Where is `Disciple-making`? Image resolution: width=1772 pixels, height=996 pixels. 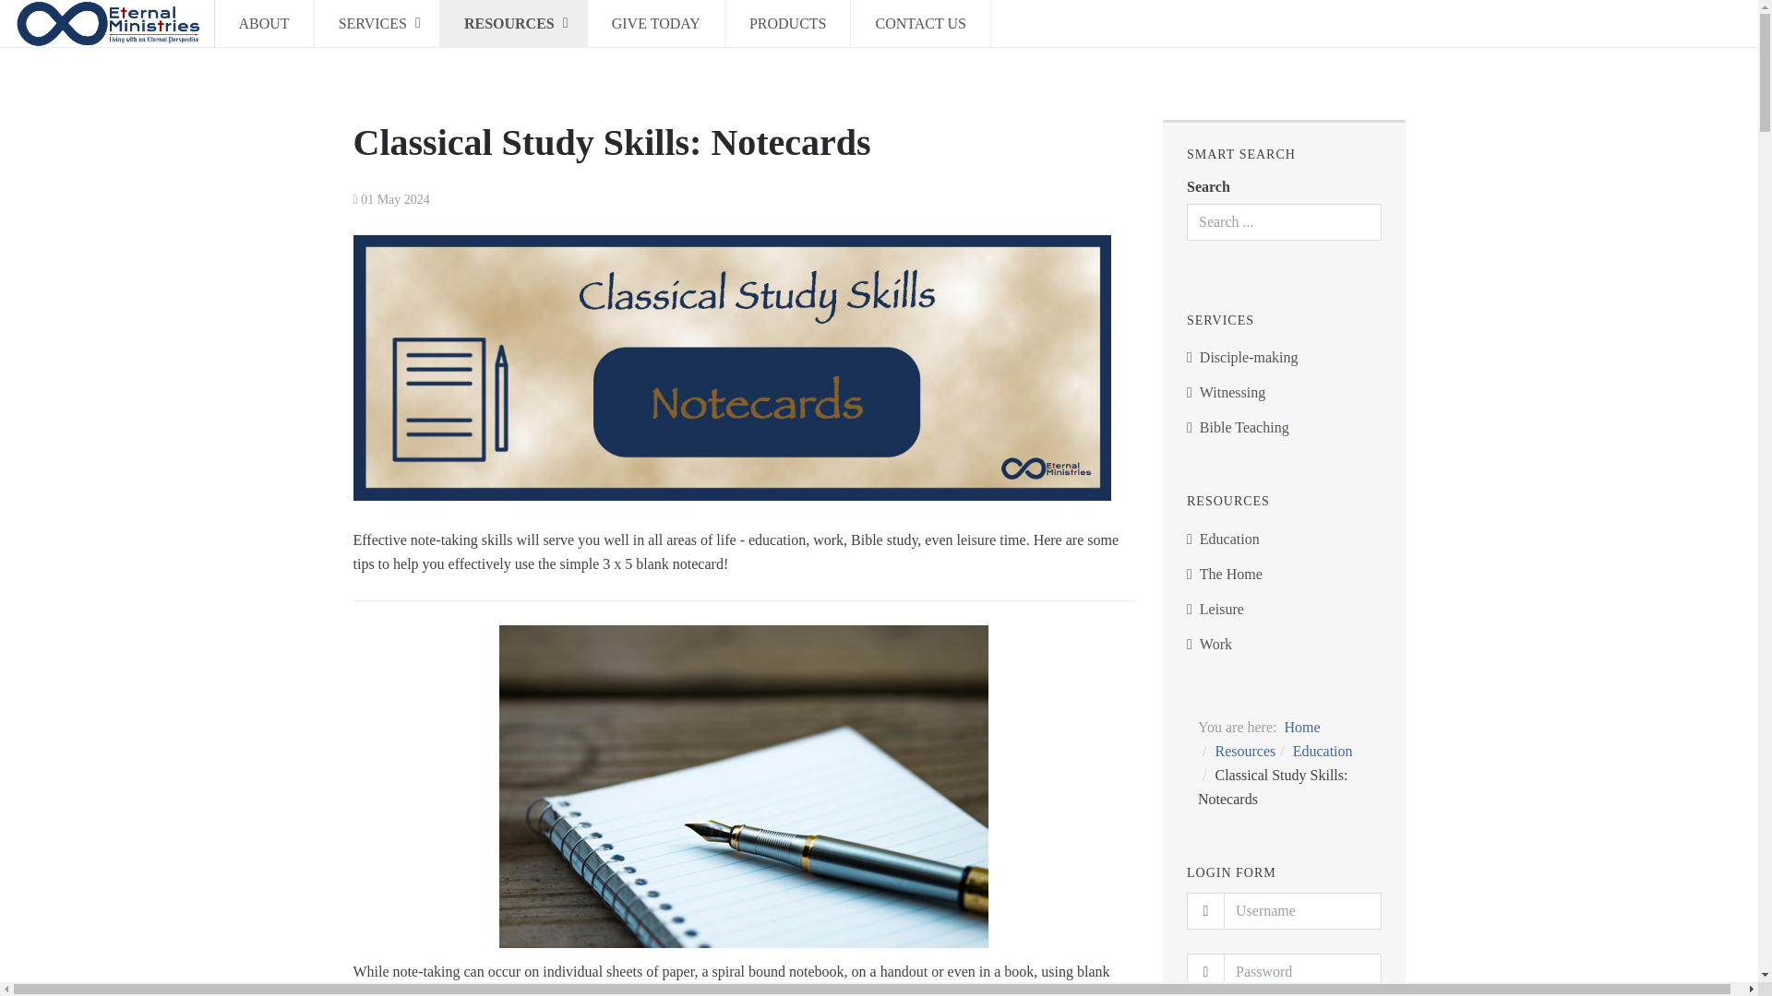
Disciple-making is located at coordinates (1285, 358).